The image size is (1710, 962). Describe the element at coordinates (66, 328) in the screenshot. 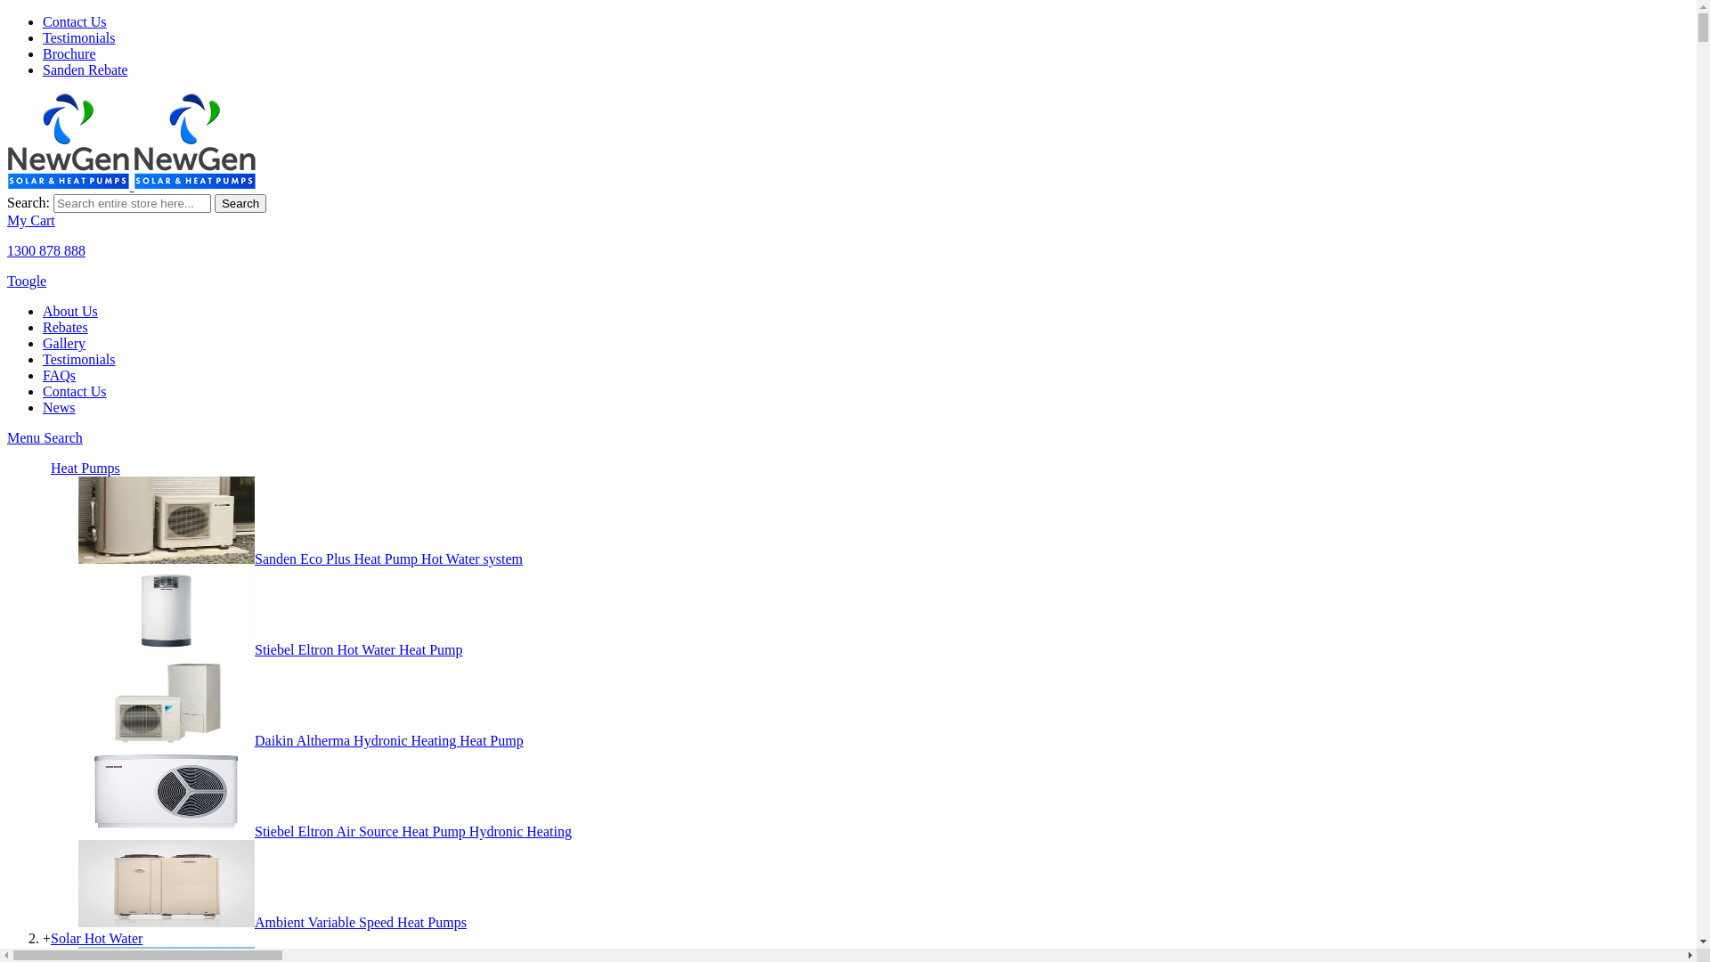

I see `Rebates` at that location.